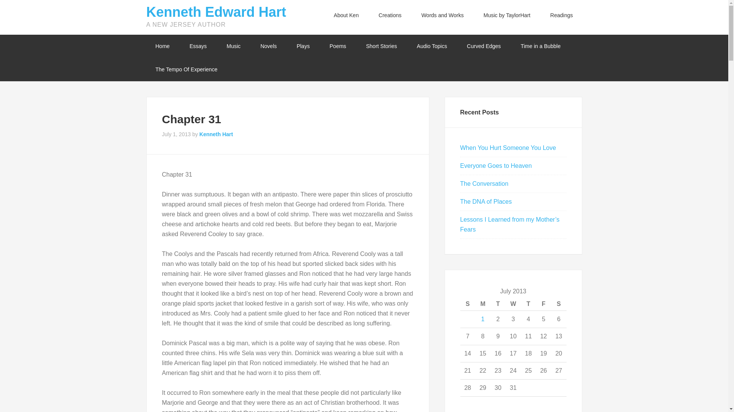 The width and height of the screenshot is (734, 412). What do you see at coordinates (486, 201) in the screenshot?
I see `The DNA of Places` at bounding box center [486, 201].